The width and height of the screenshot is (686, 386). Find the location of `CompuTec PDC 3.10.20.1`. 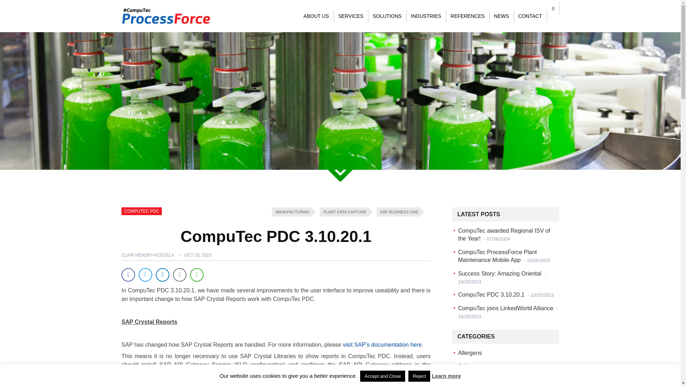

CompuTec PDC 3.10.20.1 is located at coordinates (506, 295).